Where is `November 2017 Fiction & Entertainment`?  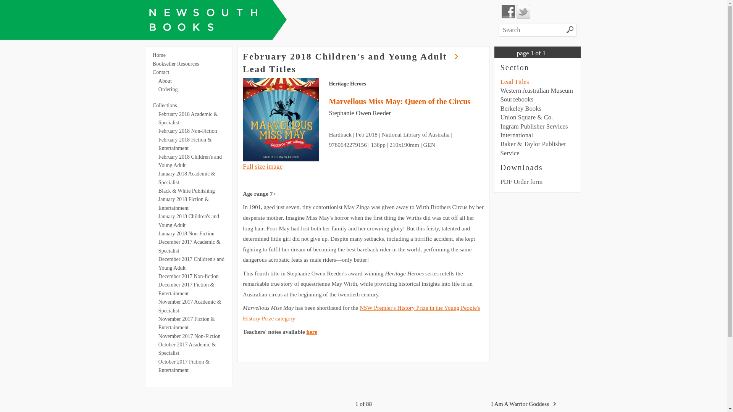 November 2017 Fiction & Entertainment is located at coordinates (187, 323).